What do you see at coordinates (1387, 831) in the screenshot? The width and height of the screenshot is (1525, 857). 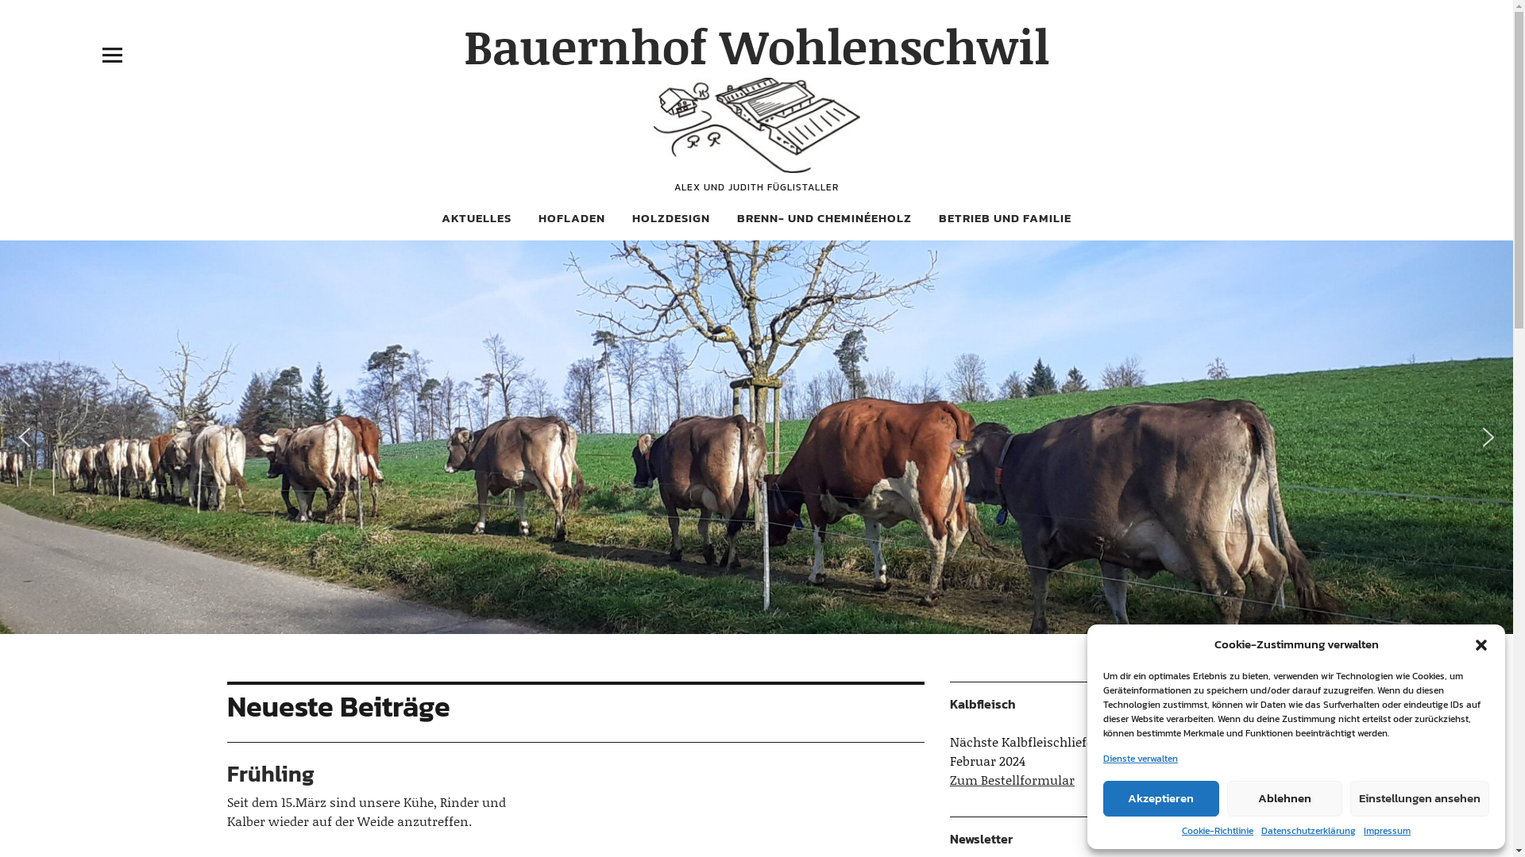 I see `Impressum` at bounding box center [1387, 831].